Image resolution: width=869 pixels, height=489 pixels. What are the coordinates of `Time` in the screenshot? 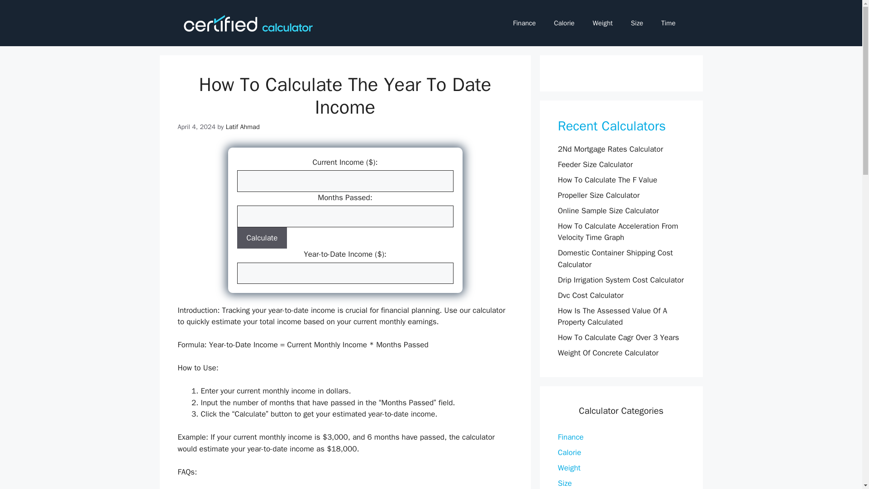 It's located at (668, 23).